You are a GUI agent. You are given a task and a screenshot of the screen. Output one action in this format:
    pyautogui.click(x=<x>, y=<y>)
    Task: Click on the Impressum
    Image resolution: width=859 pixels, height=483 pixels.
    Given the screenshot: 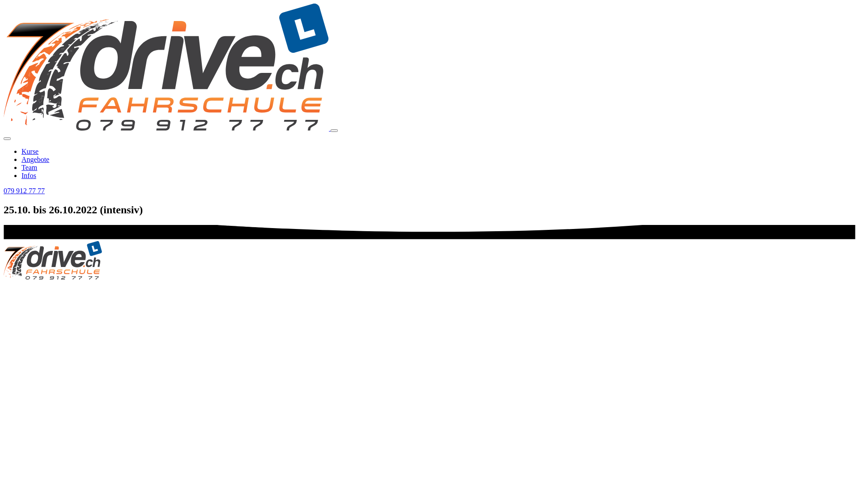 What is the action you would take?
    pyautogui.click(x=429, y=301)
    